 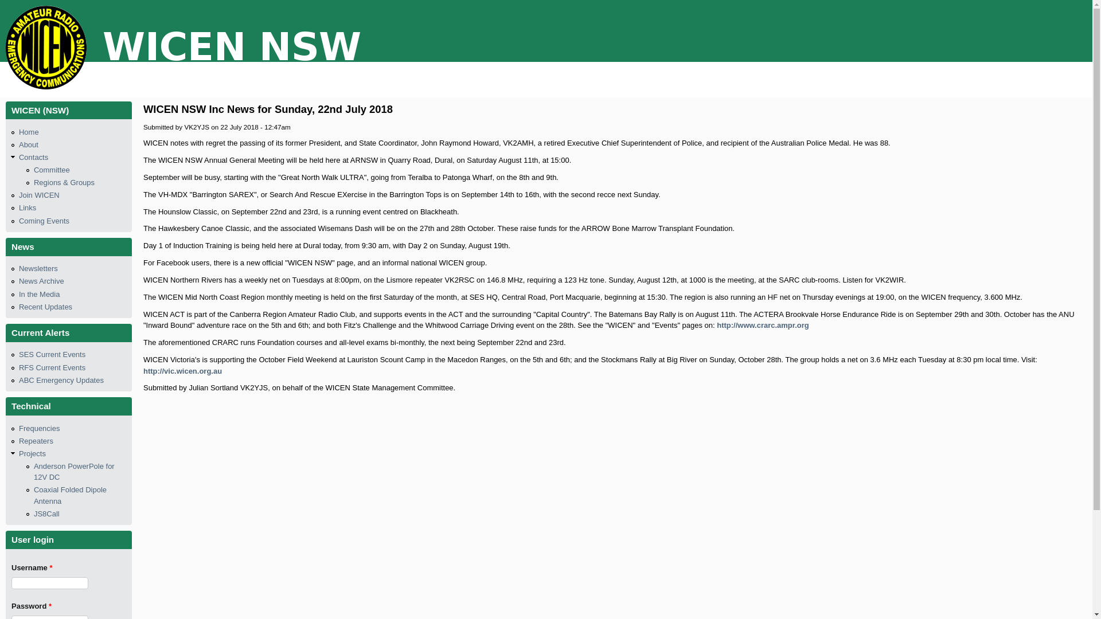 I want to click on Regions & Groups, so click(x=64, y=182).